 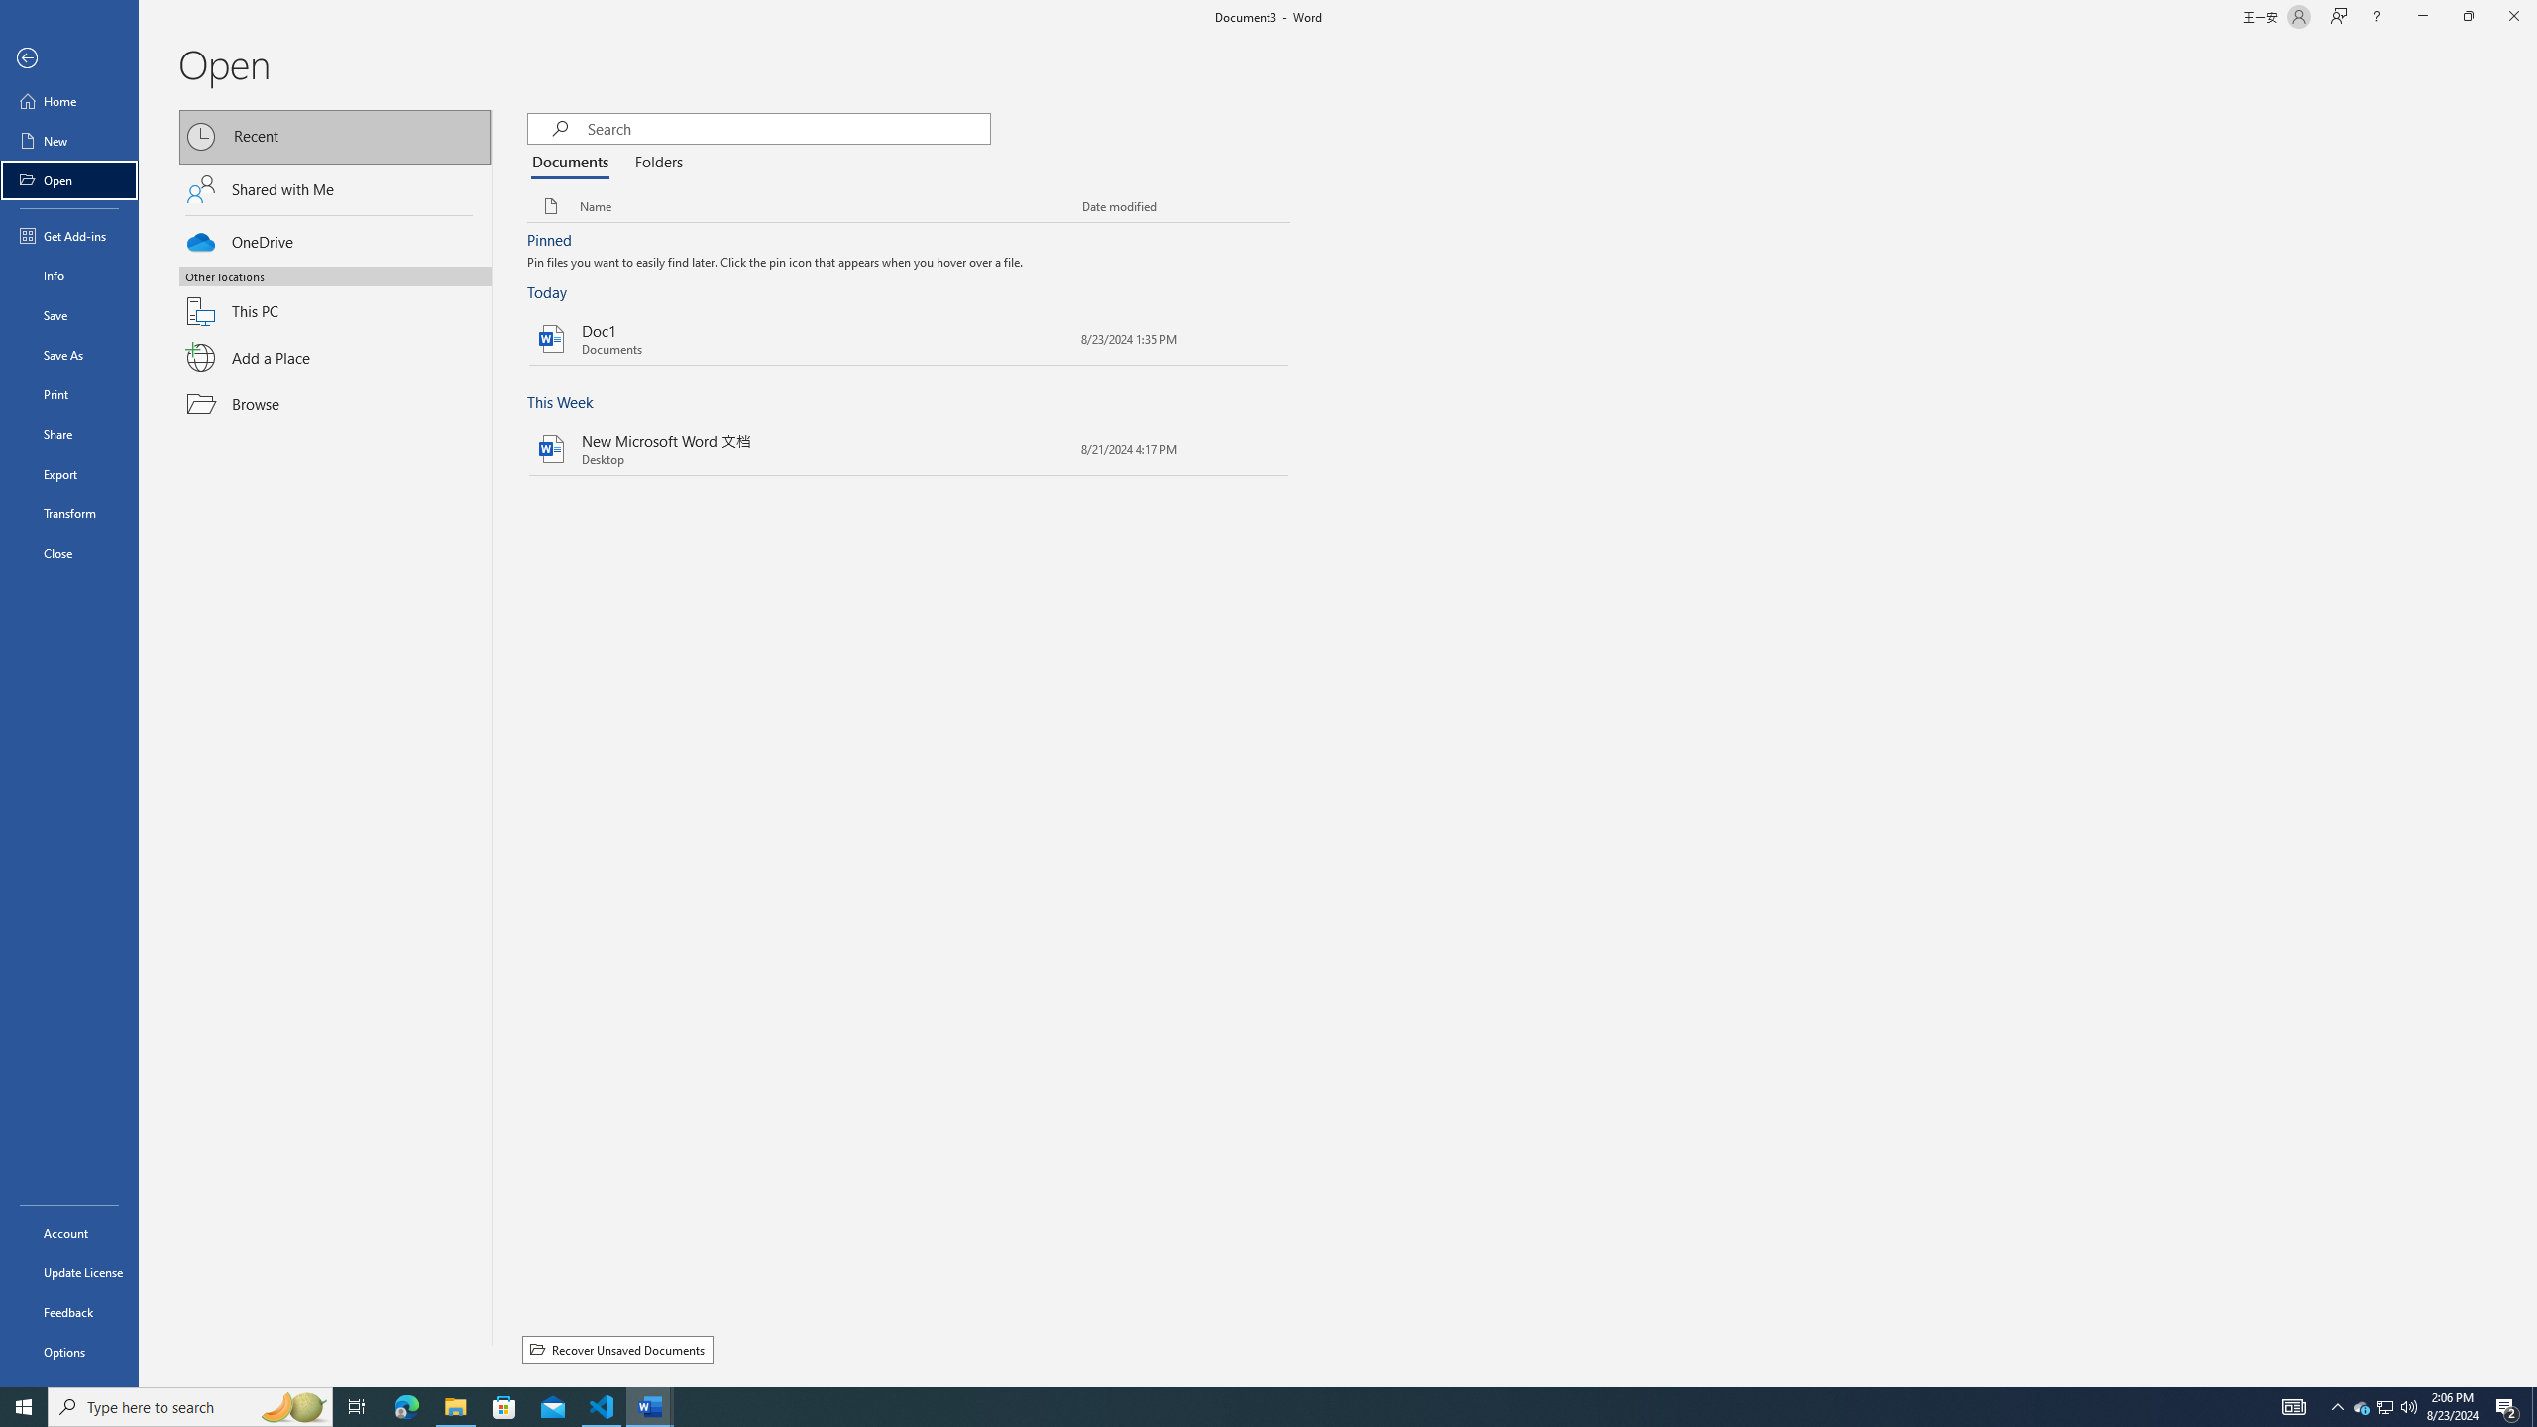 I want to click on Browse, so click(x=335, y=404).